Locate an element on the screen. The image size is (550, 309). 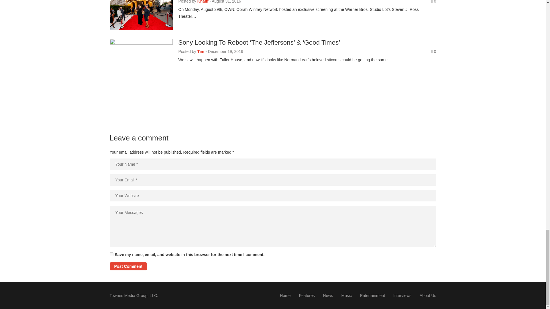
Posts by Khalif is located at coordinates (203, 2).